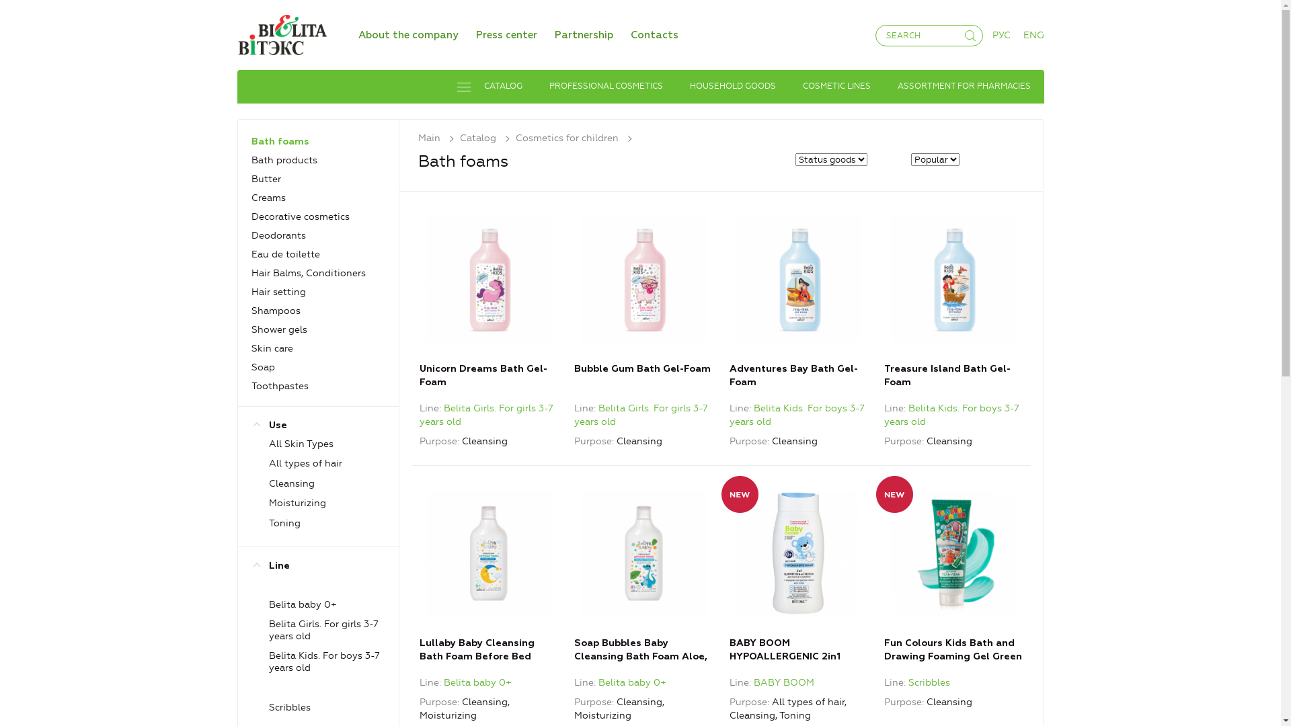 The image size is (1291, 726). Describe the element at coordinates (266, 179) in the screenshot. I see `Butter` at that location.